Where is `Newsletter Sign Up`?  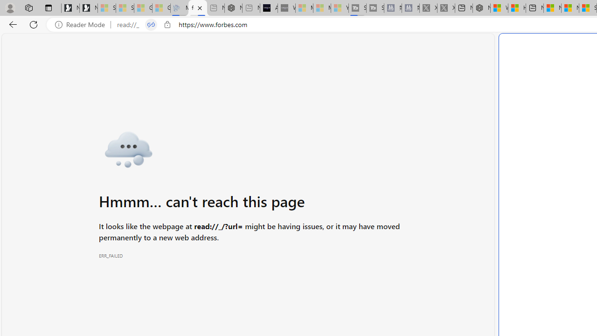 Newsletter Sign Up is located at coordinates (89, 8).